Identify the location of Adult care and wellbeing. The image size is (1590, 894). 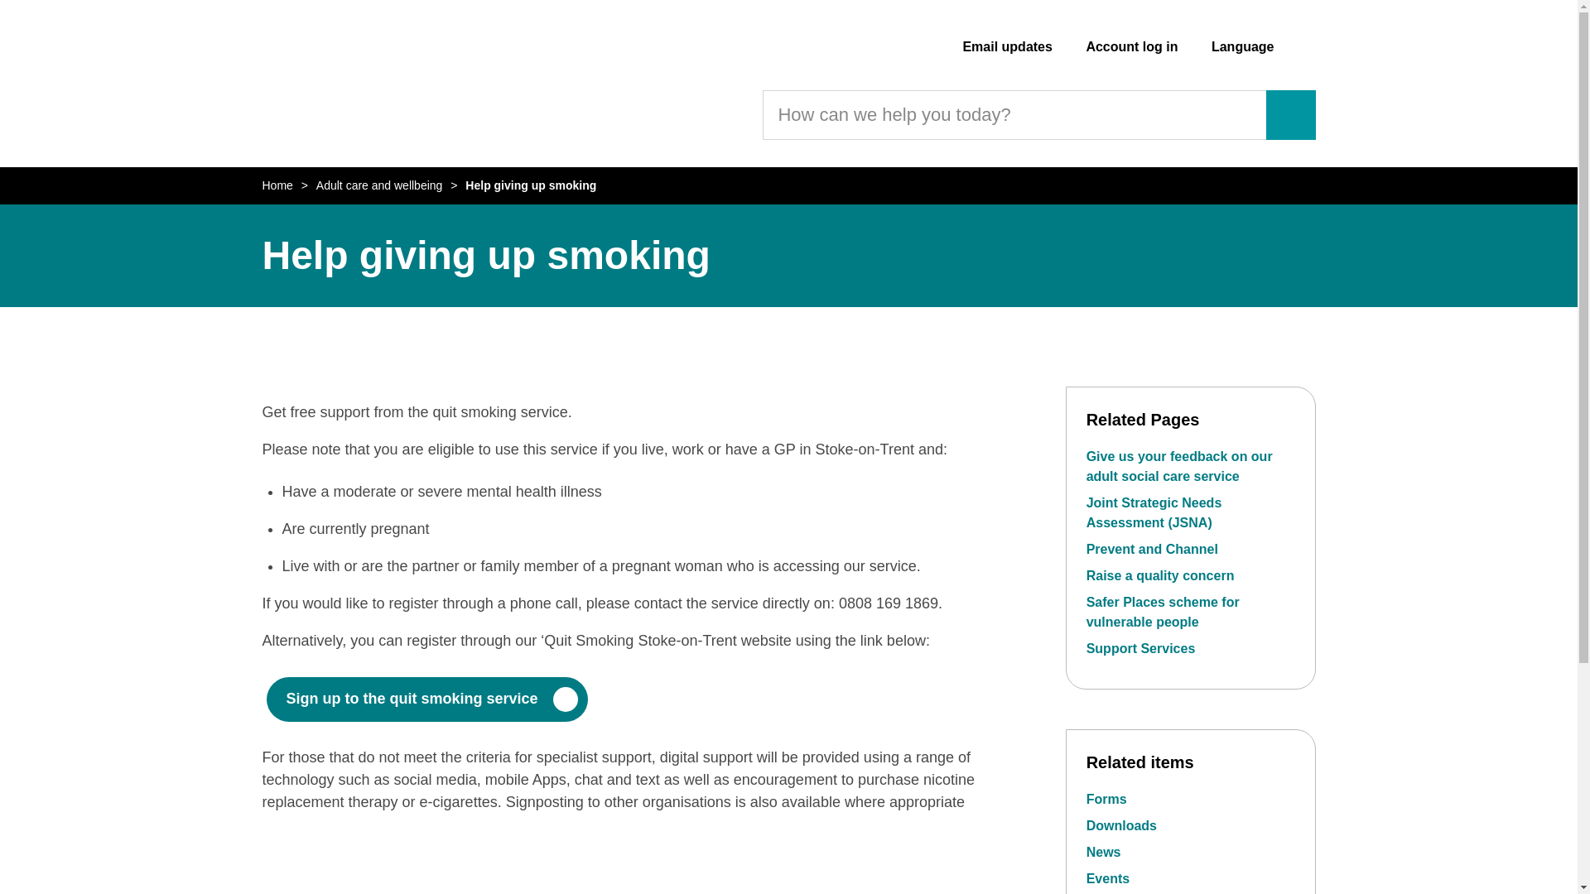
(379, 185).